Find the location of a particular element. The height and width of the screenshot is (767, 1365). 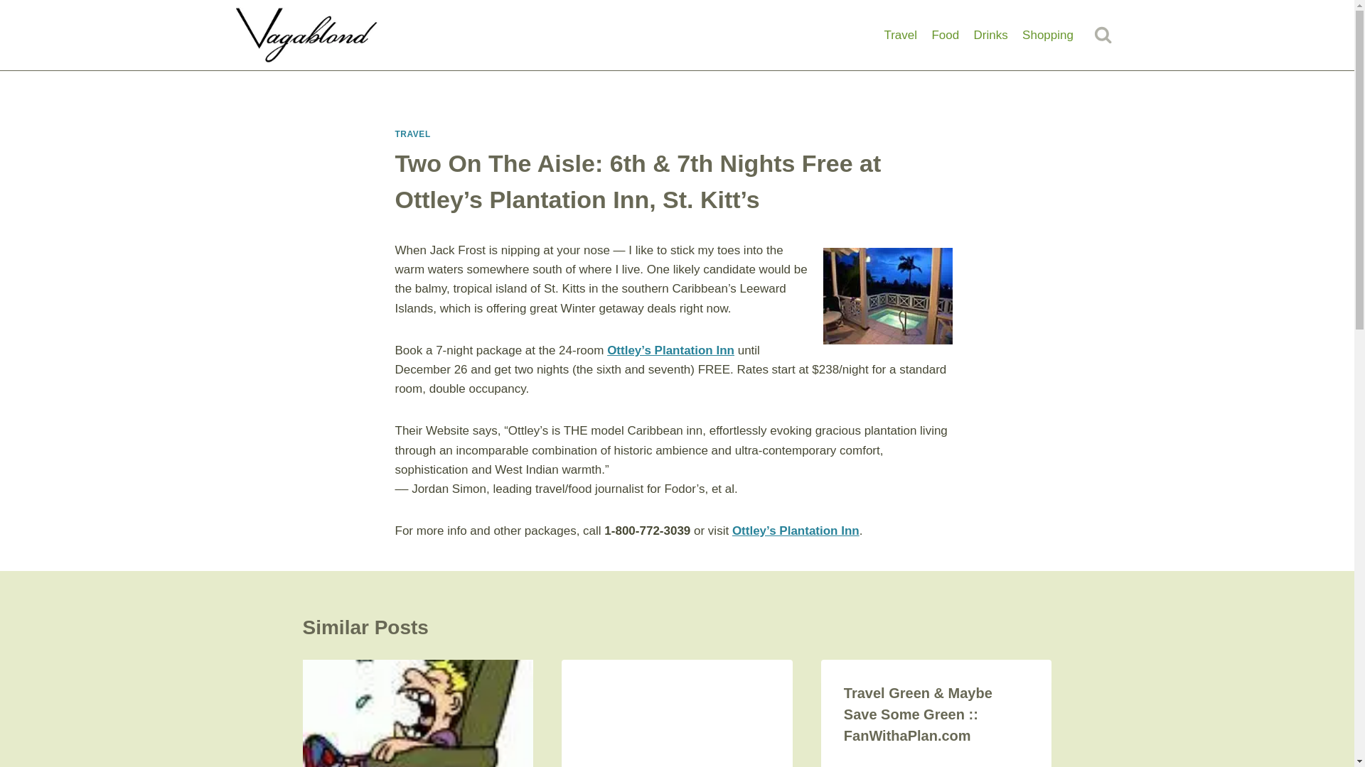

Food is located at coordinates (945, 36).